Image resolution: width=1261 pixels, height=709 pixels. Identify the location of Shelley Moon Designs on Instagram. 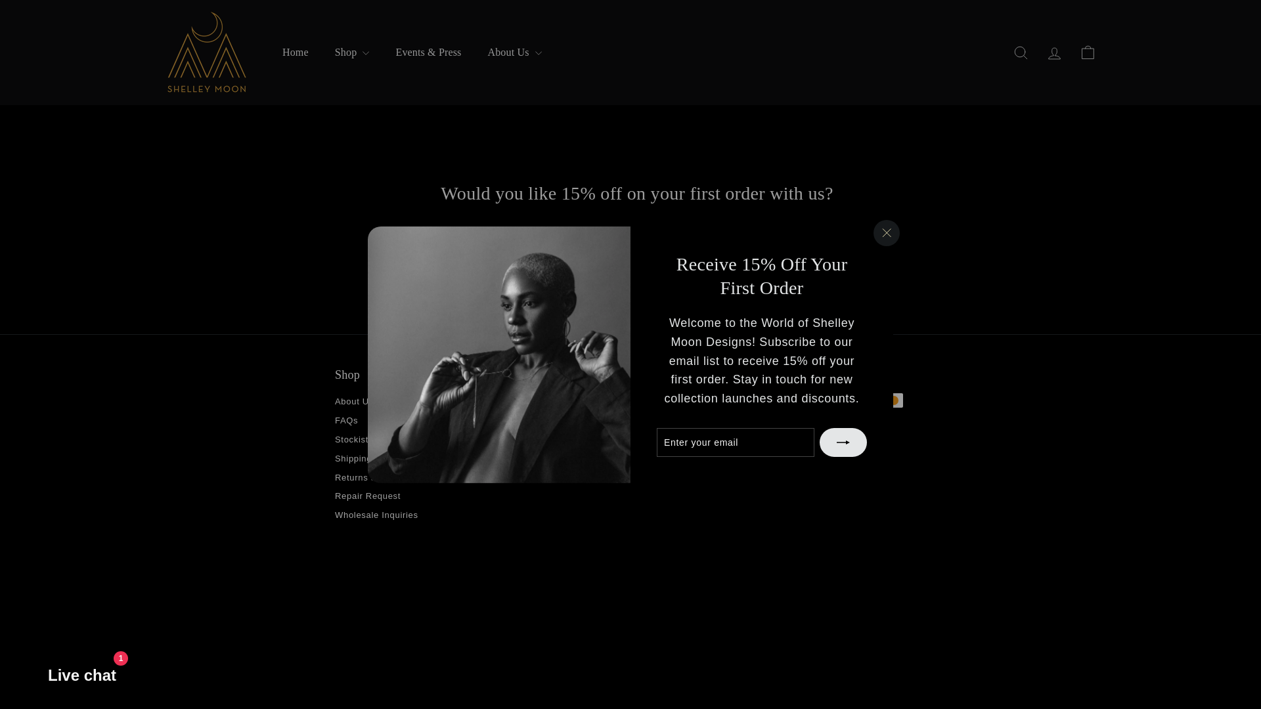
(493, 456).